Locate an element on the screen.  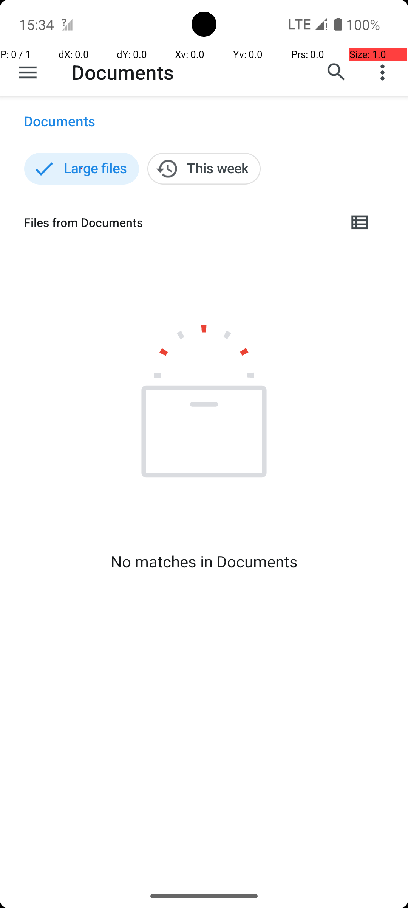
No matches in Documents is located at coordinates (204, 561).